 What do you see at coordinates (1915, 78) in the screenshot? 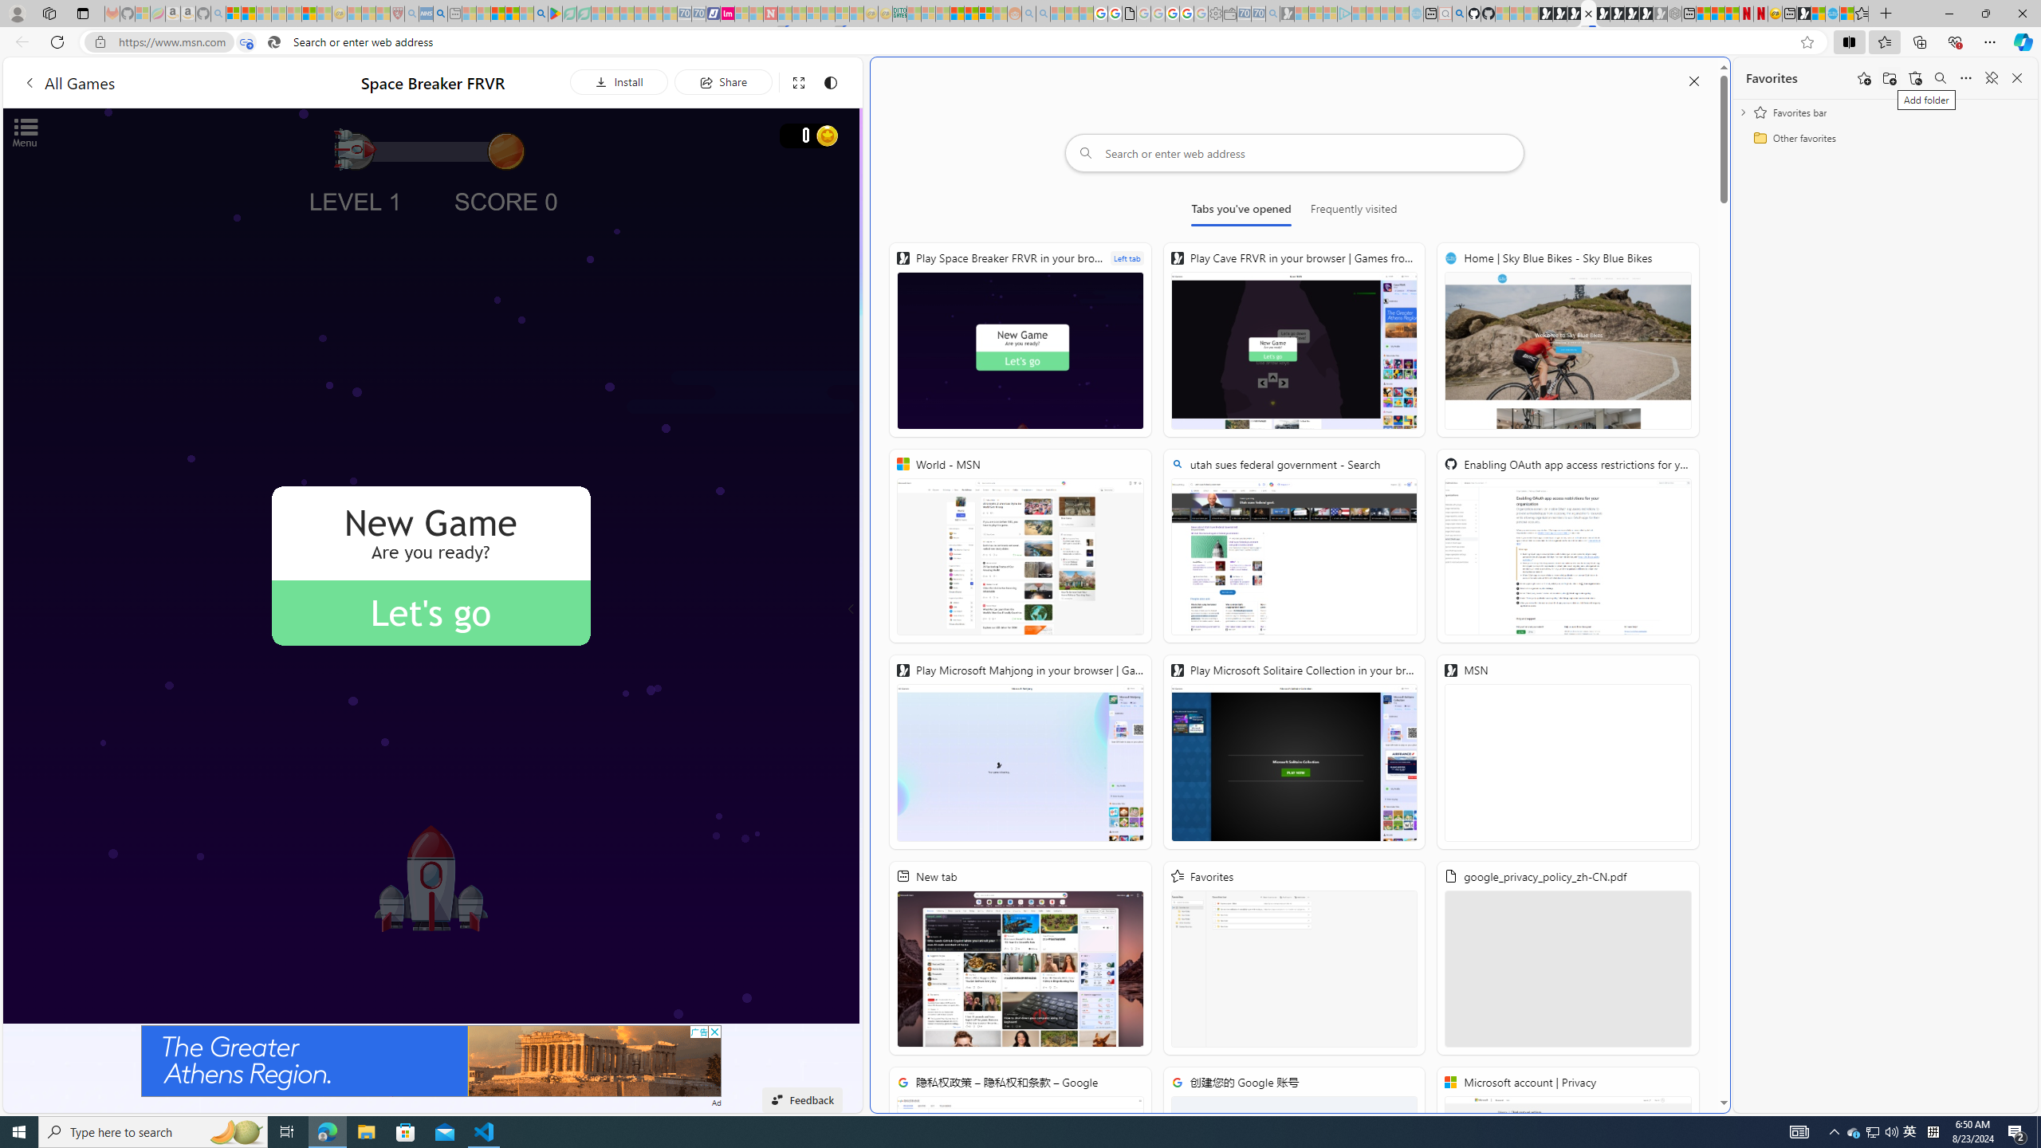
I see `Restore deleted favorites` at bounding box center [1915, 78].